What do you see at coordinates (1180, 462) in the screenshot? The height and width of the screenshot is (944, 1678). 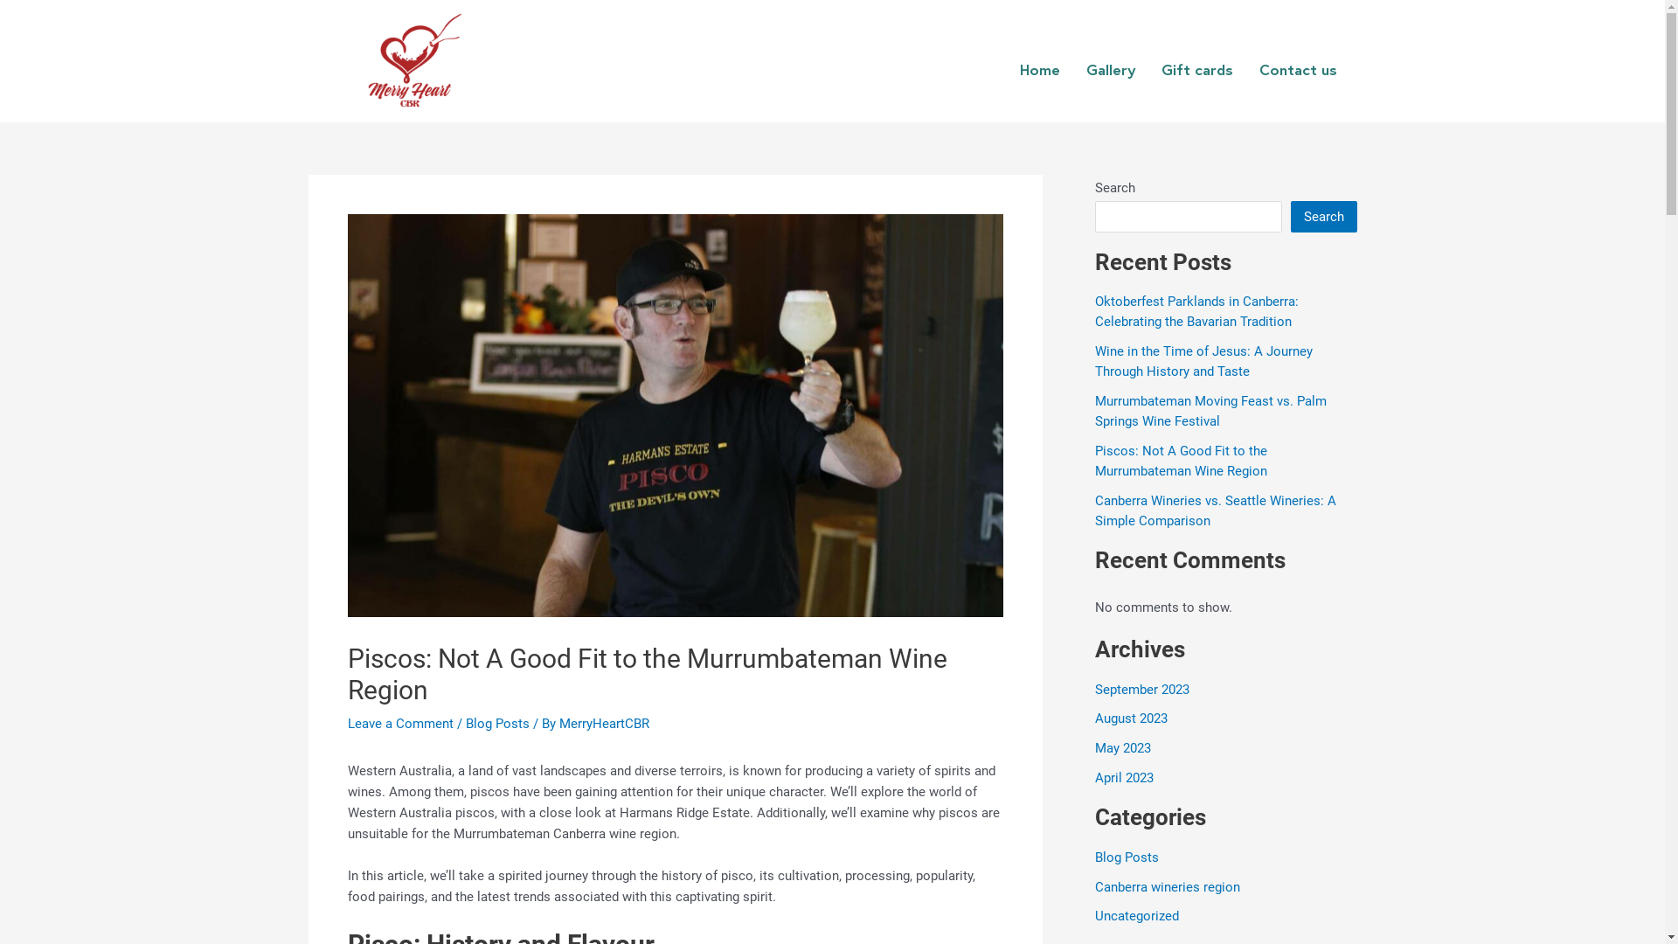 I see `Piscos: Not A Good Fit to the Murrumbateman Wine Region` at bounding box center [1180, 462].